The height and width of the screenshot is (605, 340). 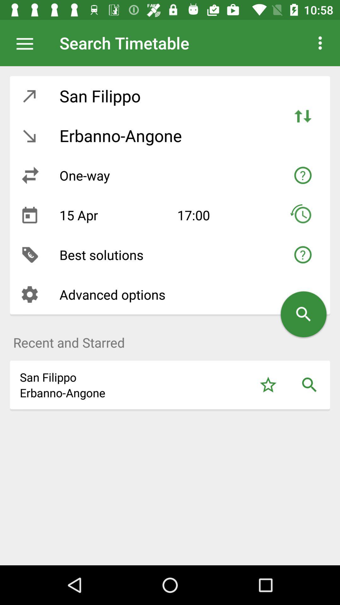 What do you see at coordinates (221, 215) in the screenshot?
I see `tap the 17:00 icon` at bounding box center [221, 215].